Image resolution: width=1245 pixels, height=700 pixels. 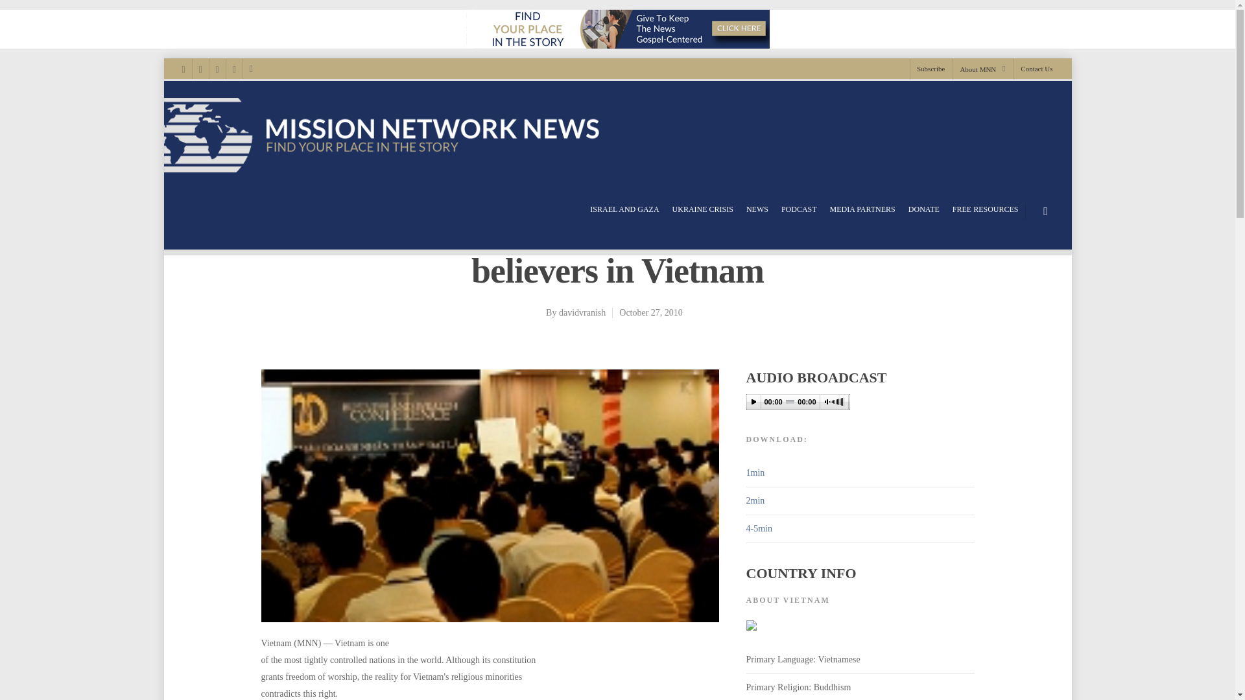 I want to click on Subscribe, so click(x=930, y=69).